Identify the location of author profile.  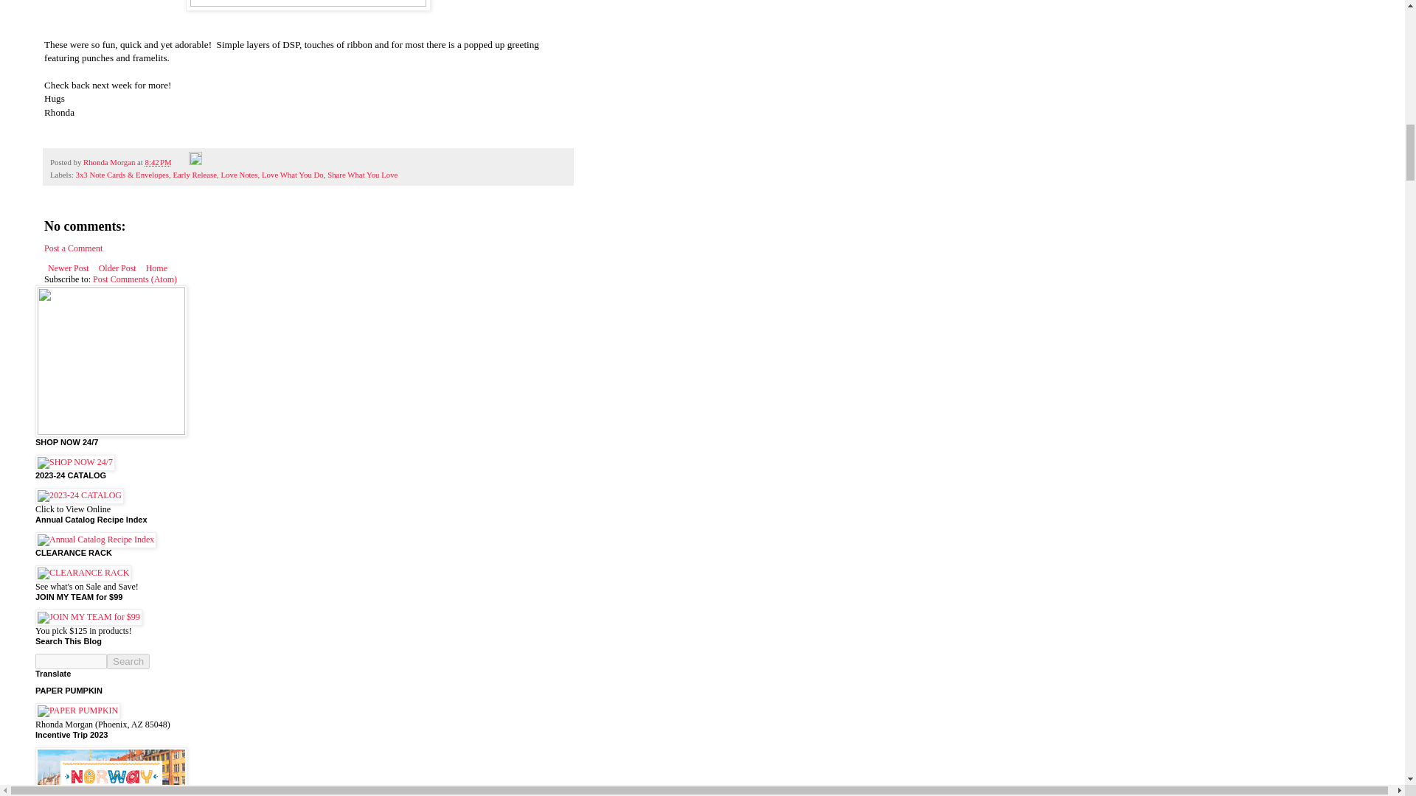
(111, 161).